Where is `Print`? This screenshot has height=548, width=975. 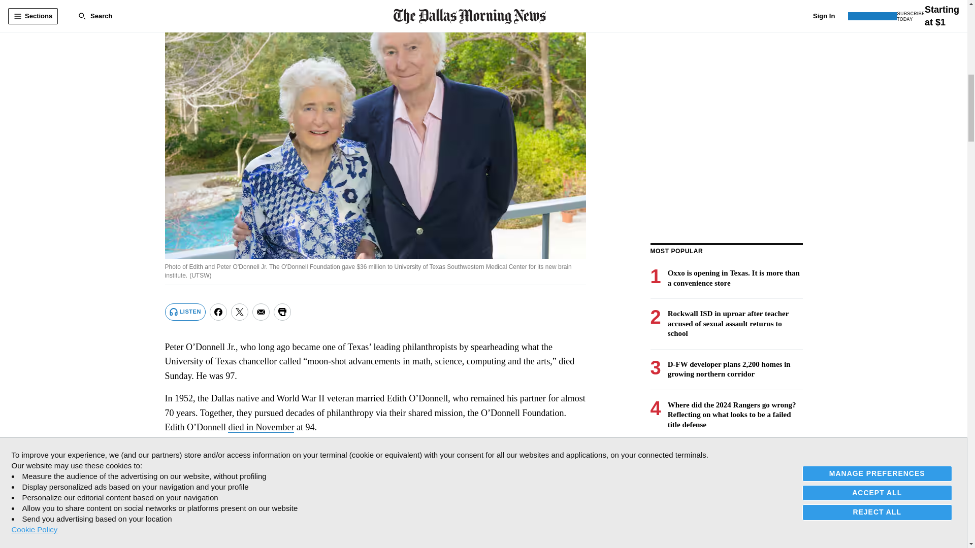 Print is located at coordinates (282, 312).